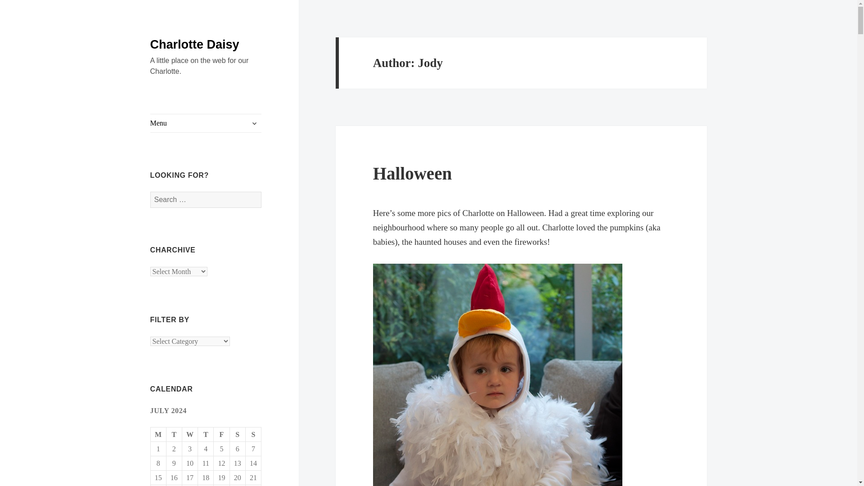 The height and width of the screenshot is (486, 864). What do you see at coordinates (221, 435) in the screenshot?
I see `Friday` at bounding box center [221, 435].